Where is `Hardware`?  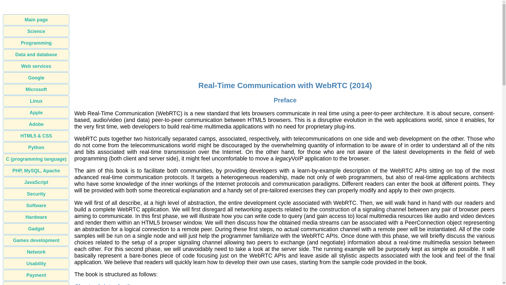 Hardware is located at coordinates (36, 217).